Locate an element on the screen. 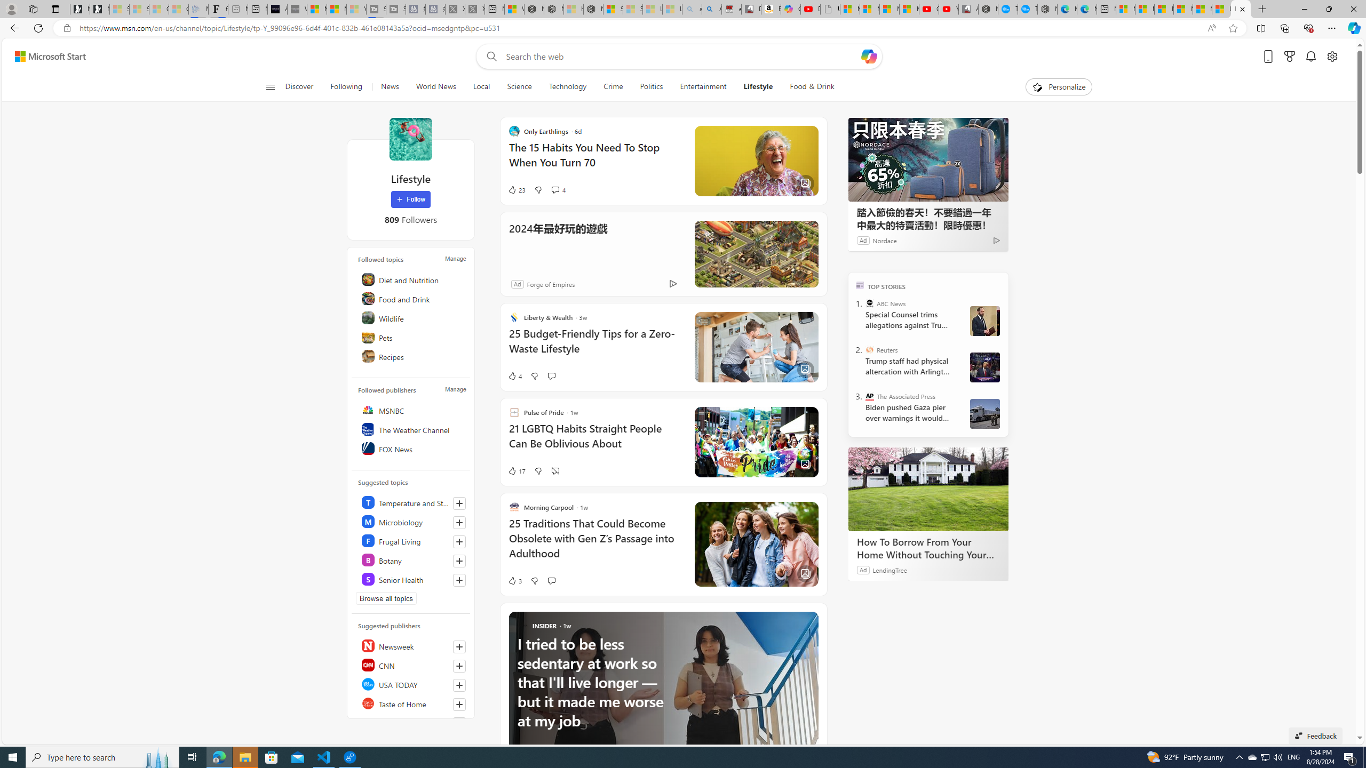 The width and height of the screenshot is (1366, 768). Crime is located at coordinates (613, 87).